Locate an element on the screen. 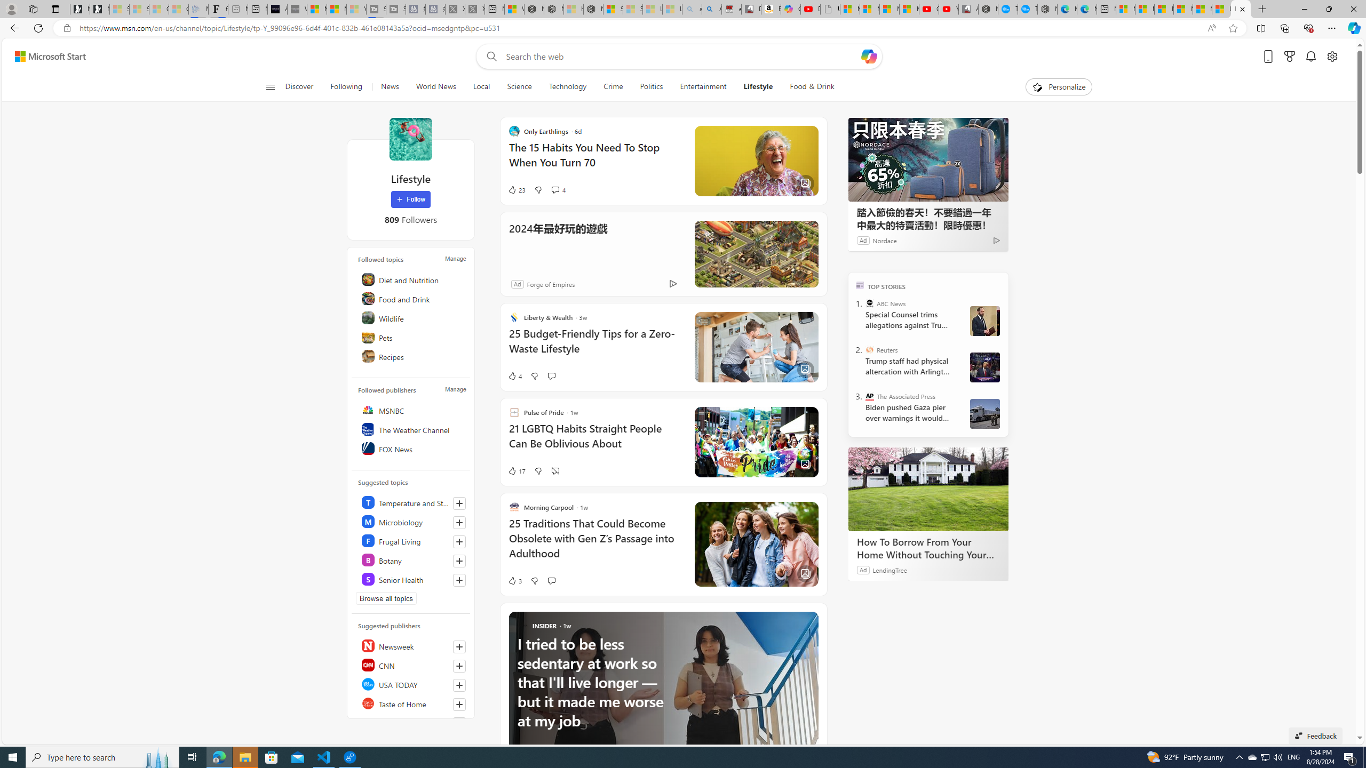 The width and height of the screenshot is (1366, 768). Crime is located at coordinates (613, 87).